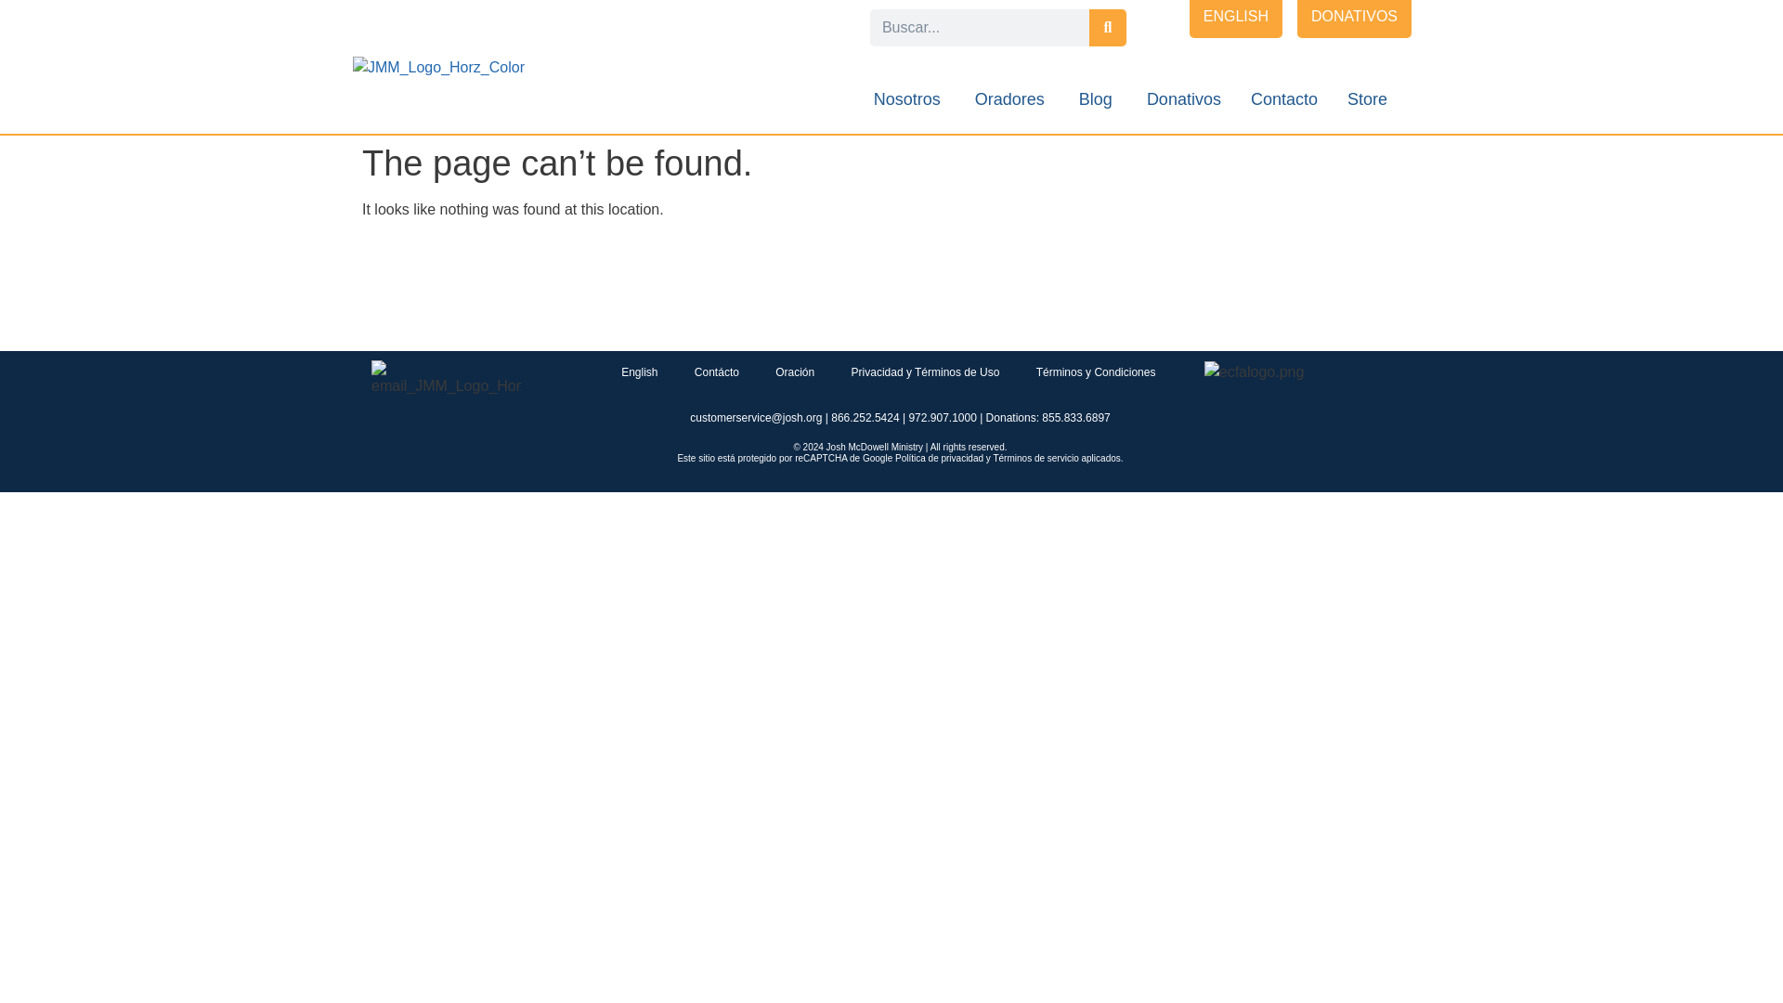 The width and height of the screenshot is (1783, 1003). I want to click on DONATIVOS, so click(1354, 19).